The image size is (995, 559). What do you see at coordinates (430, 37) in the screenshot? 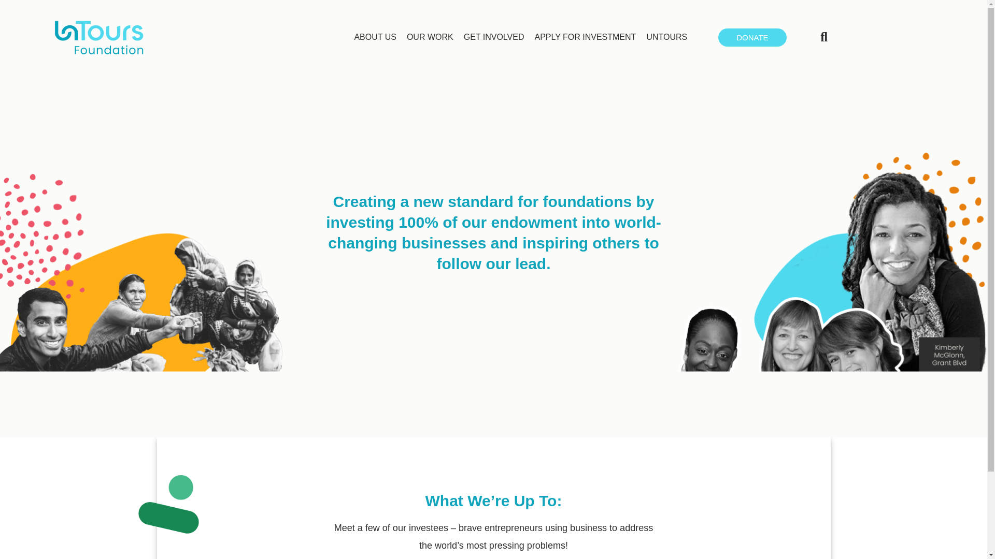
I see `OUR WORK` at bounding box center [430, 37].